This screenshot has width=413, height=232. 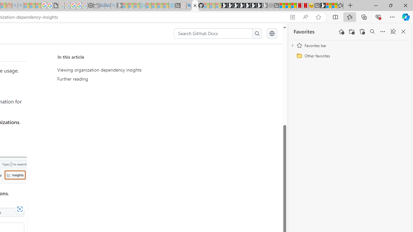 What do you see at coordinates (403, 32) in the screenshot?
I see `Close favorites` at bounding box center [403, 32].